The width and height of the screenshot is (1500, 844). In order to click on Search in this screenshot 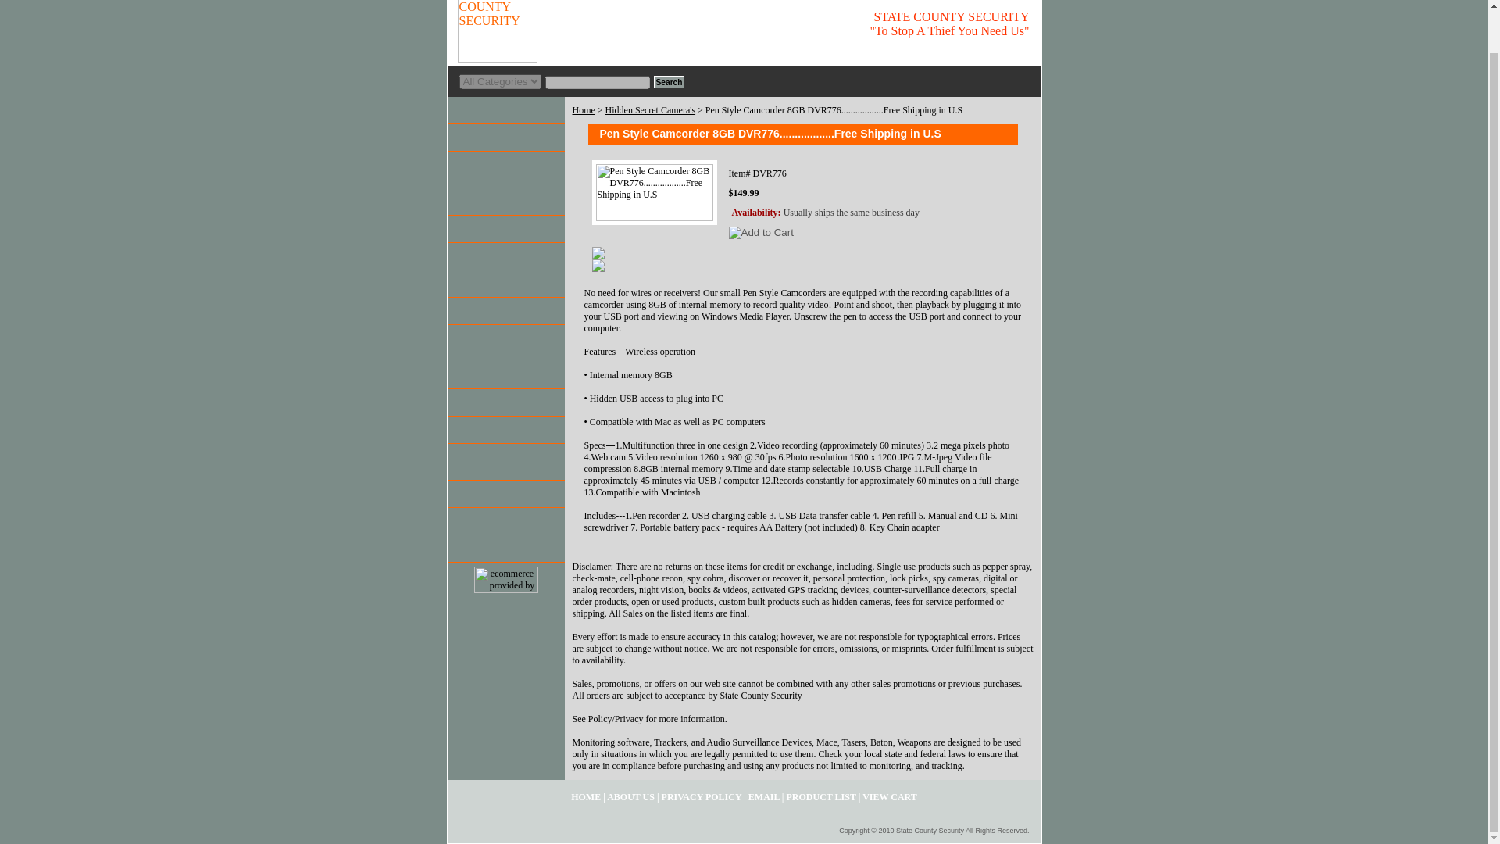, I will do `click(668, 82)`.